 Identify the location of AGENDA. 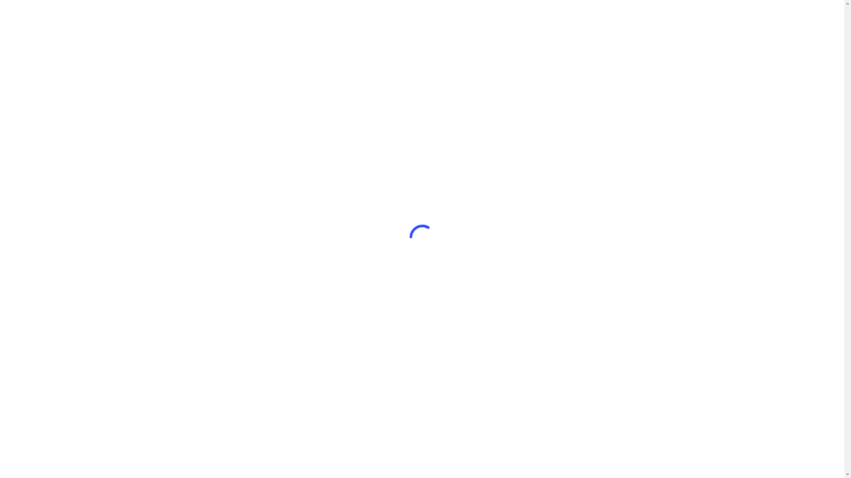
(515, 24).